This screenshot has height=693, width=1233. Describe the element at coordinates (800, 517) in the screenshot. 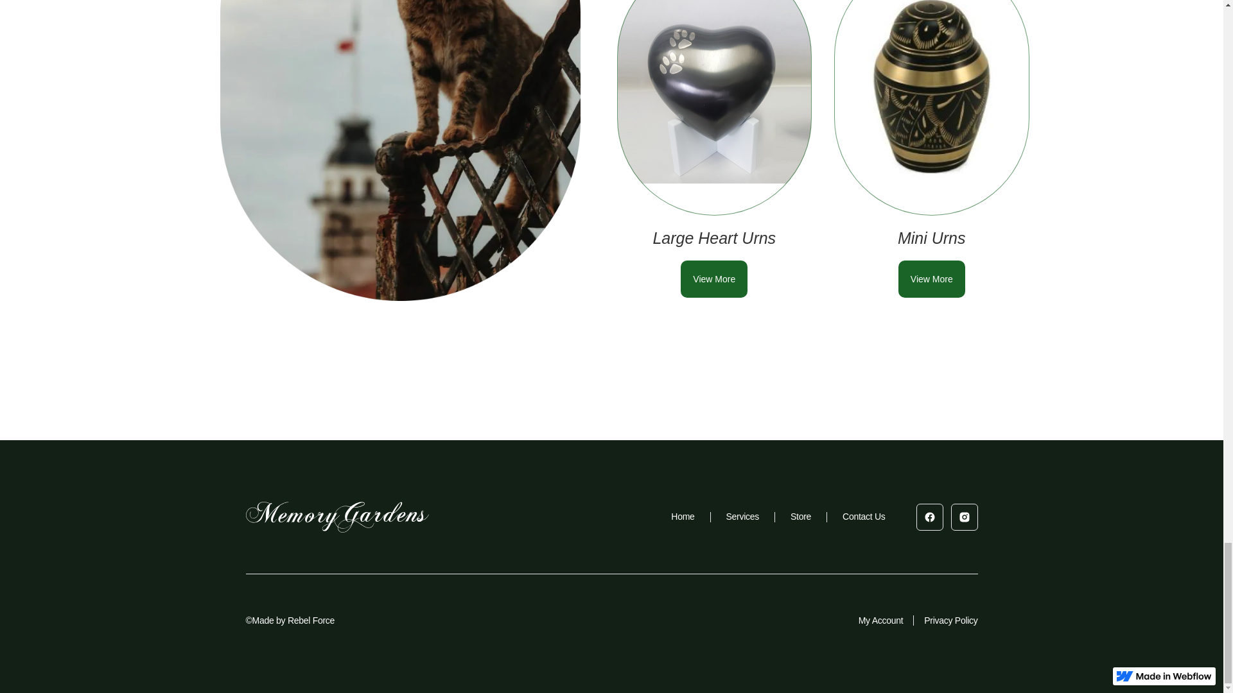

I see `Store` at that location.